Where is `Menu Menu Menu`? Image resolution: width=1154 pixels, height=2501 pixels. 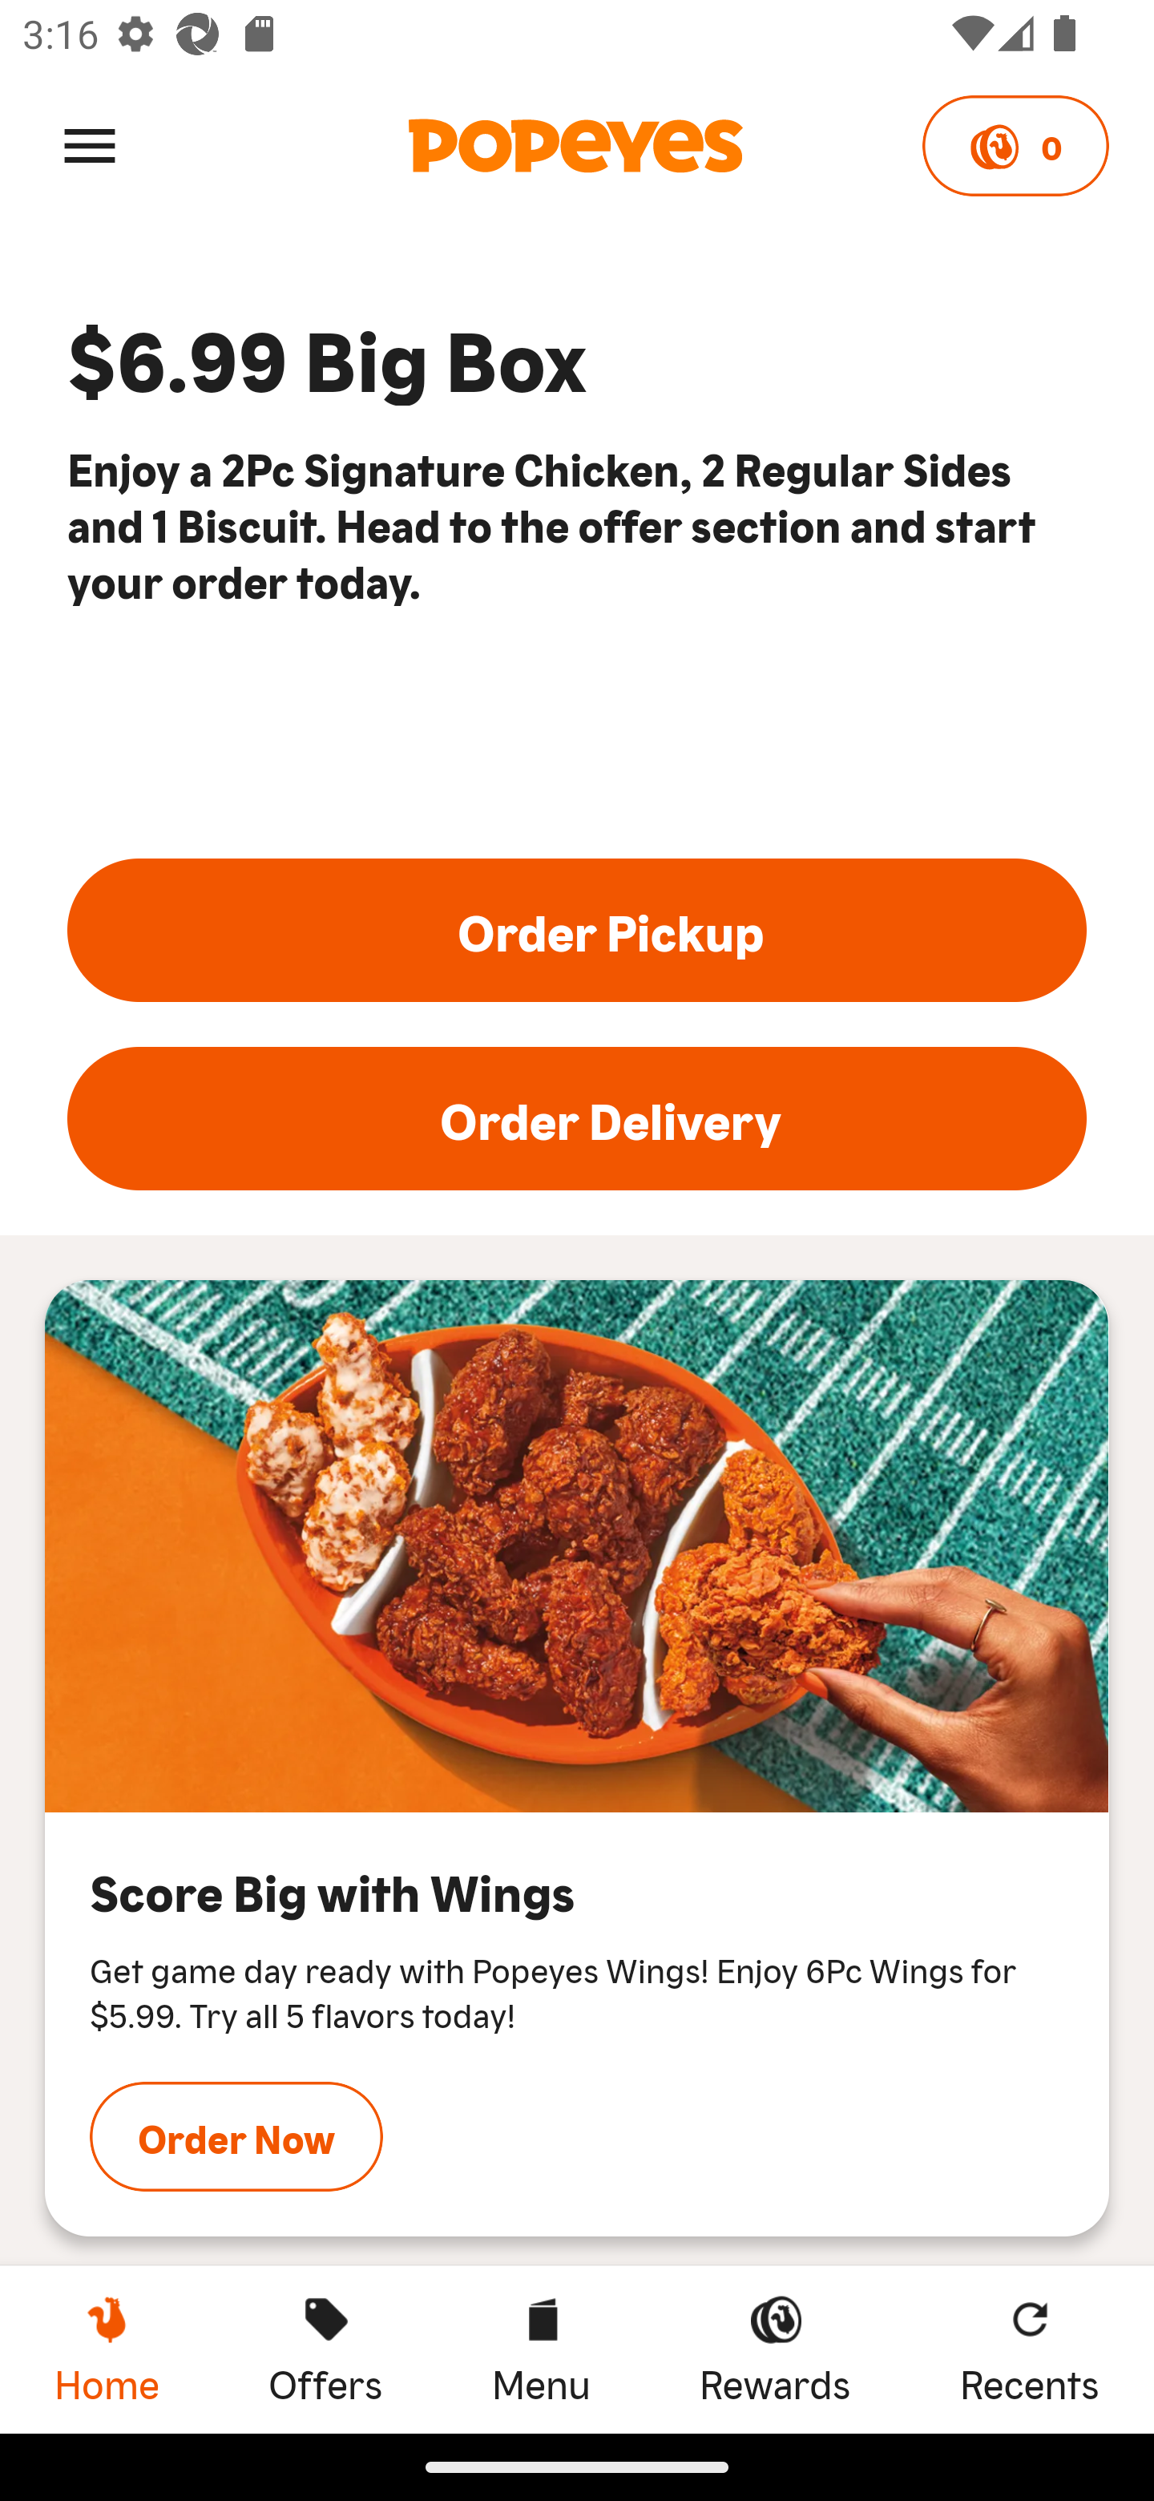
Menu Menu Menu is located at coordinates (540, 2349).